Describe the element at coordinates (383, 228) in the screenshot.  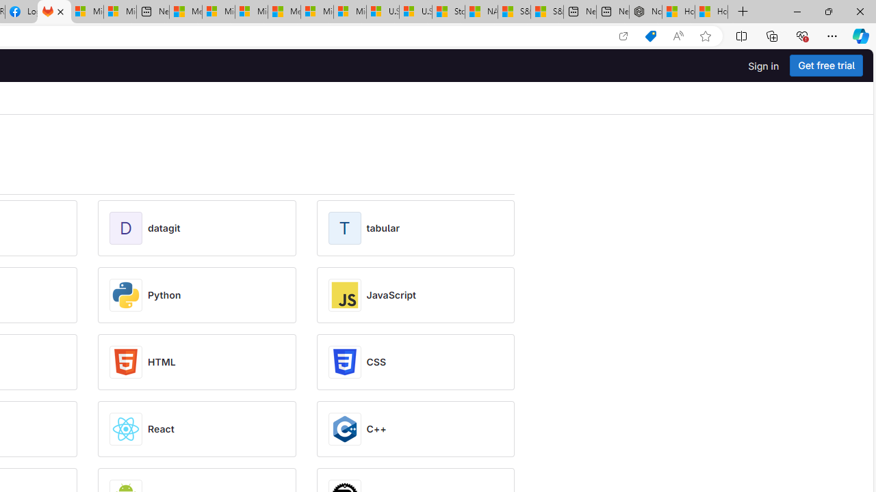
I see `tabular` at that location.